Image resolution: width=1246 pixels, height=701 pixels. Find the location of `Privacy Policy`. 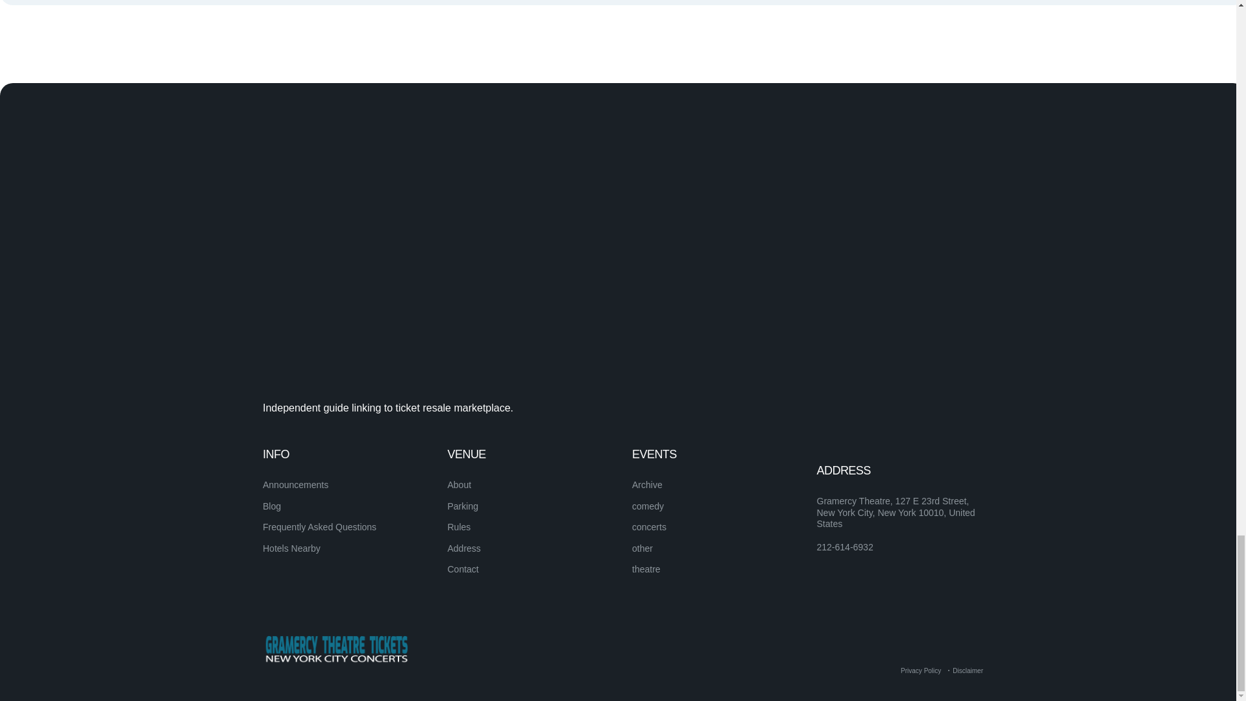

Privacy Policy is located at coordinates (920, 670).